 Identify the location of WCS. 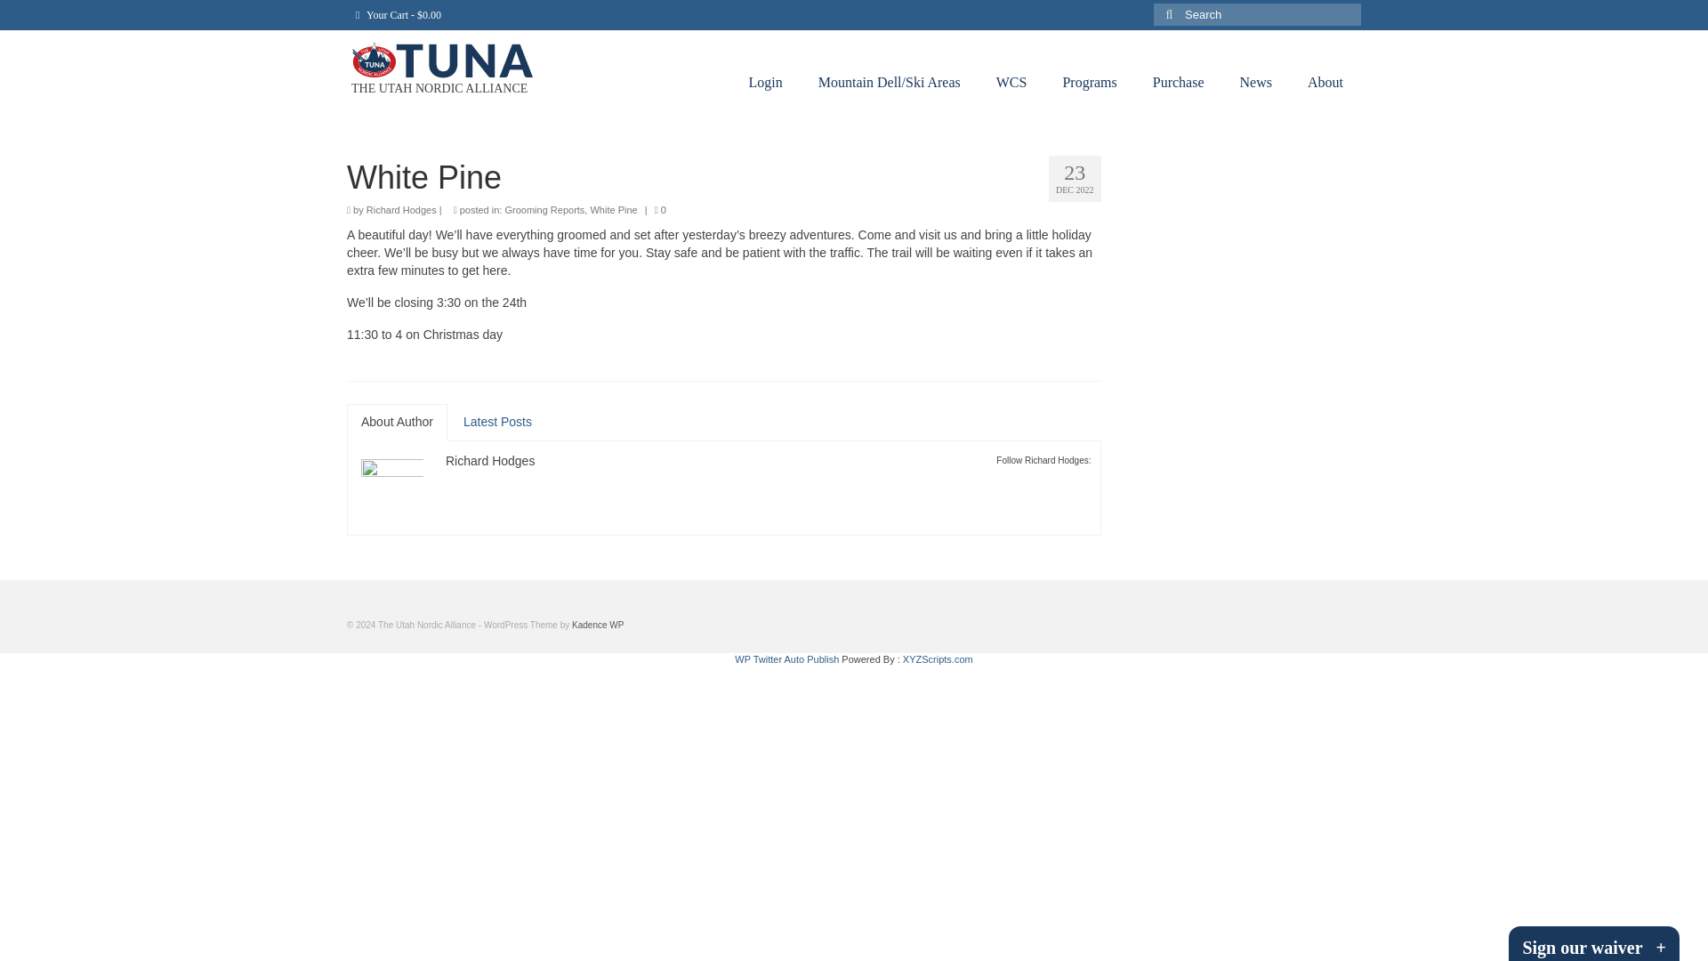
(1012, 83).